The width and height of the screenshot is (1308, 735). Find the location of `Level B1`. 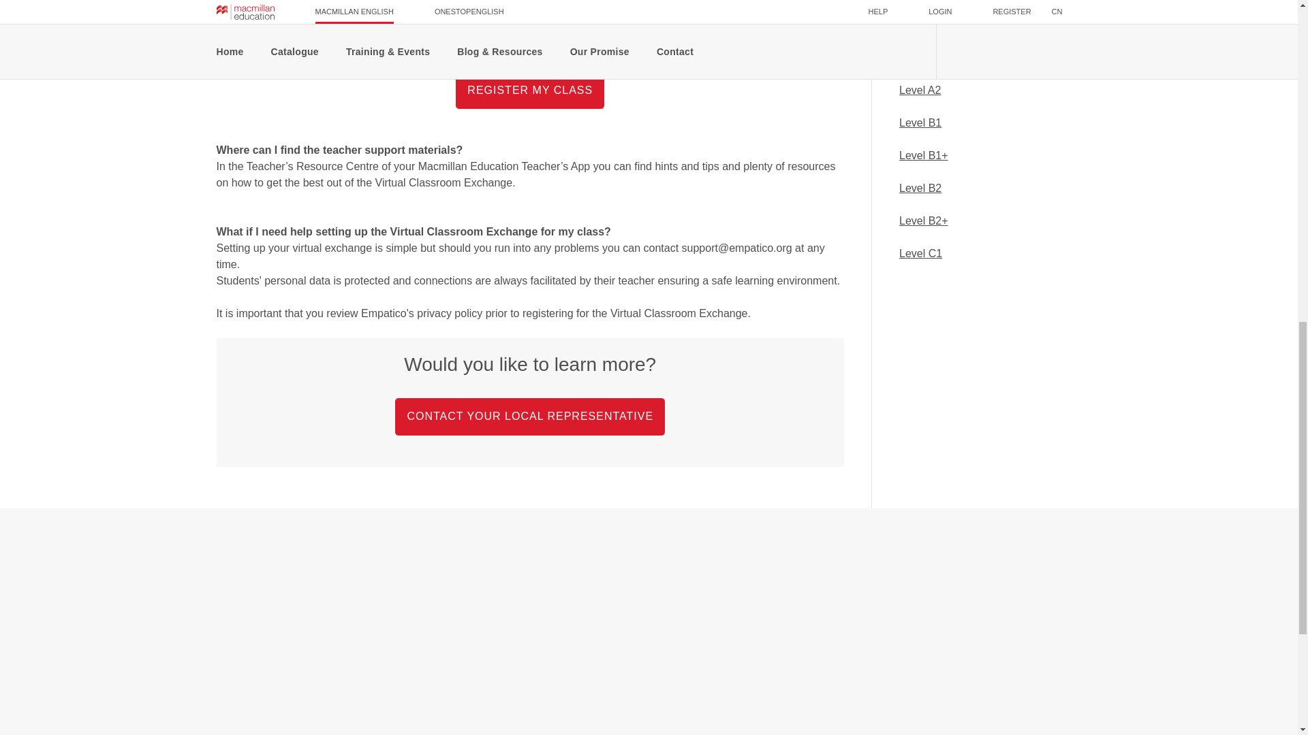

Level B1 is located at coordinates (920, 122).